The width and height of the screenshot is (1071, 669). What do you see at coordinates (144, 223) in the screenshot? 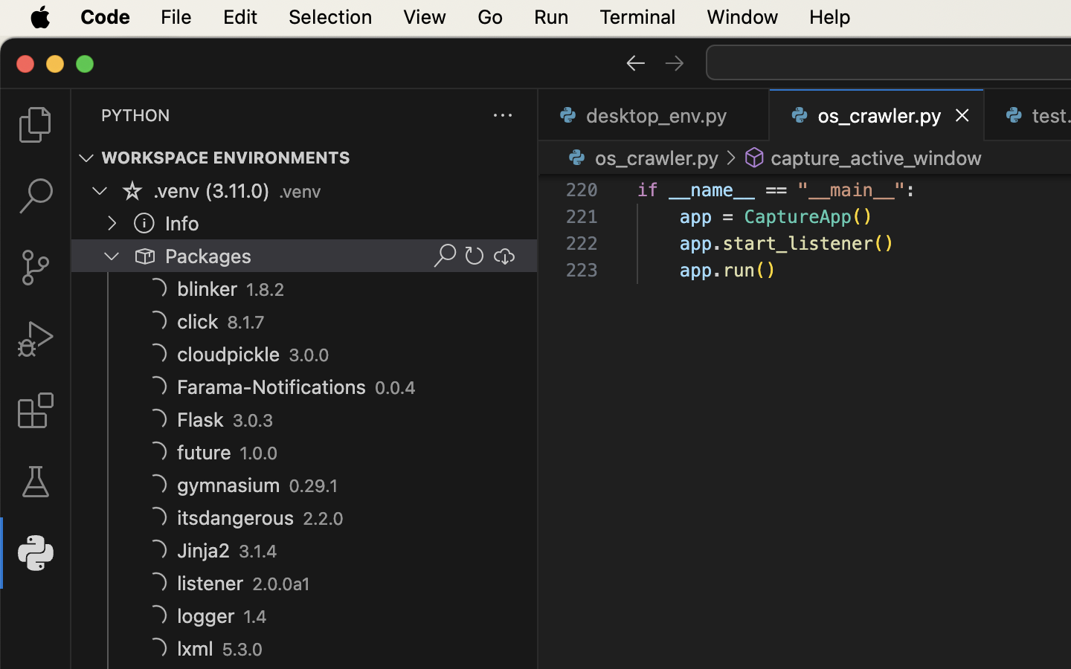
I see `` at bounding box center [144, 223].